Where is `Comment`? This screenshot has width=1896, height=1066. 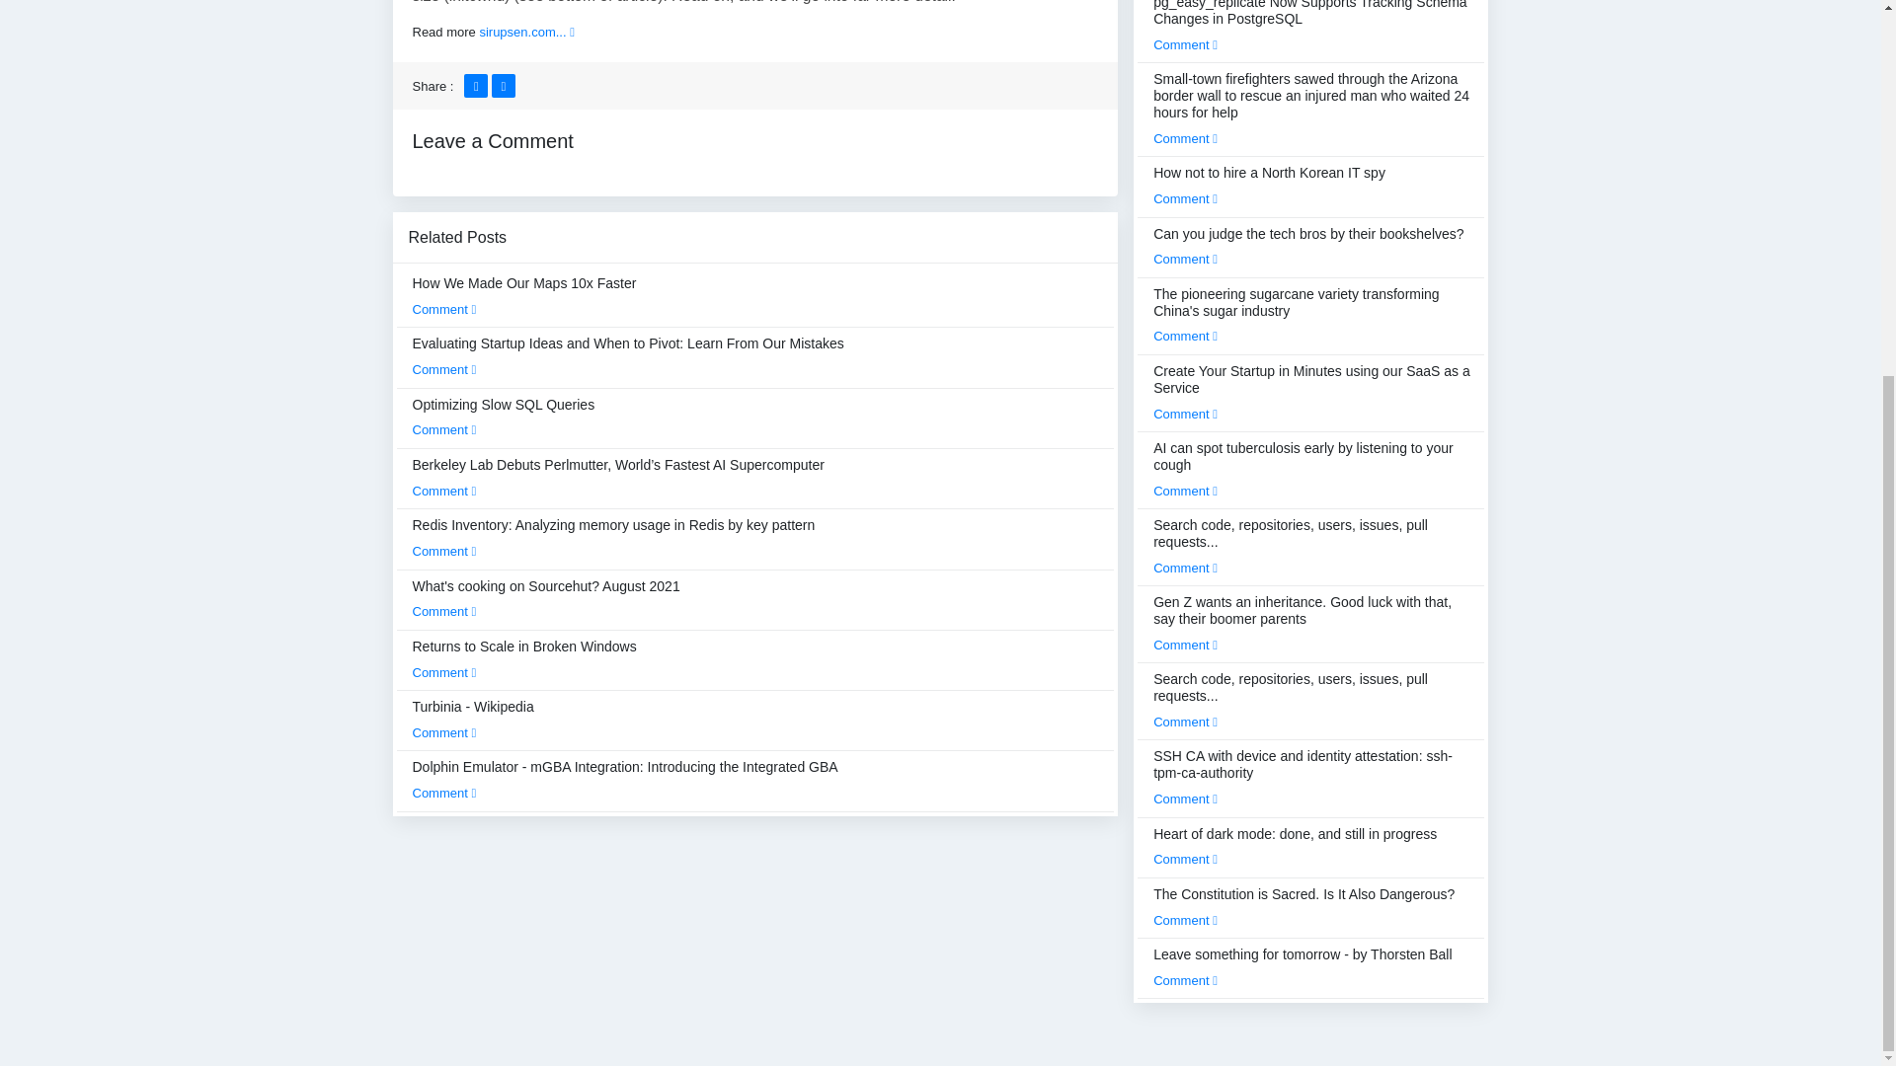 Comment is located at coordinates (444, 672).